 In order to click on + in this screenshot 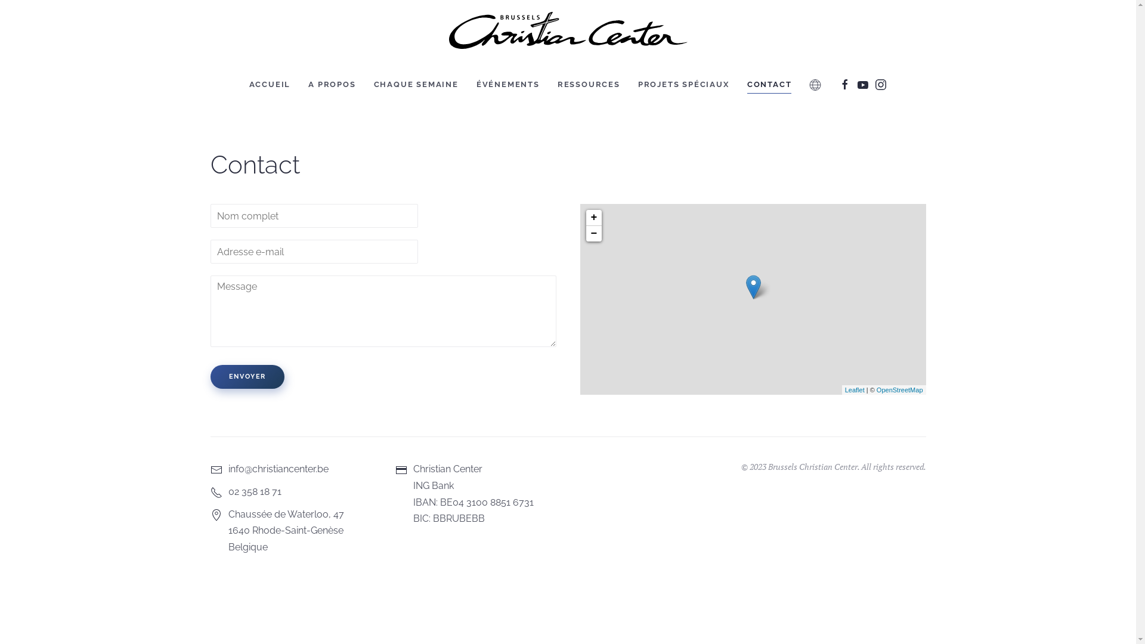, I will do `click(593, 218)`.